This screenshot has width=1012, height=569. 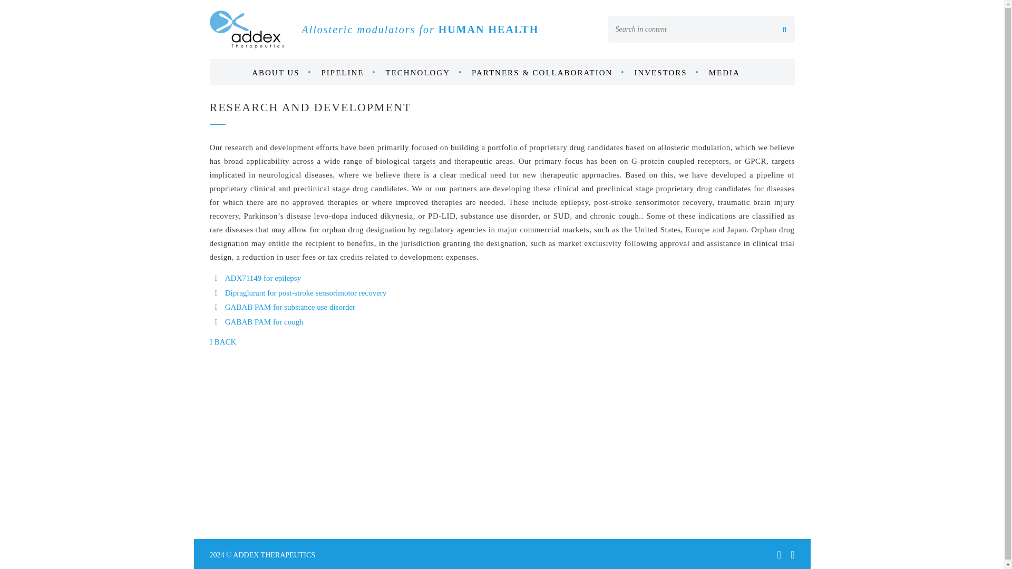 What do you see at coordinates (306, 292) in the screenshot?
I see `Dipraglurant for post-stroke sensorimotor recovery` at bounding box center [306, 292].